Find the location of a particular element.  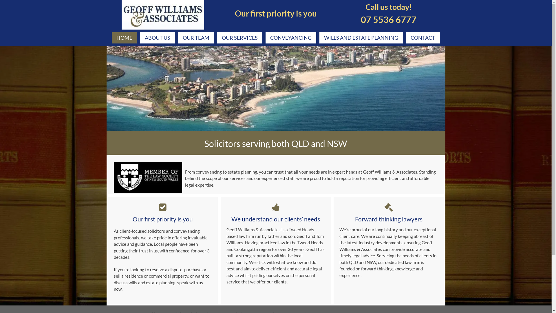

WILLS AND ESTATE PLANNING is located at coordinates (361, 38).